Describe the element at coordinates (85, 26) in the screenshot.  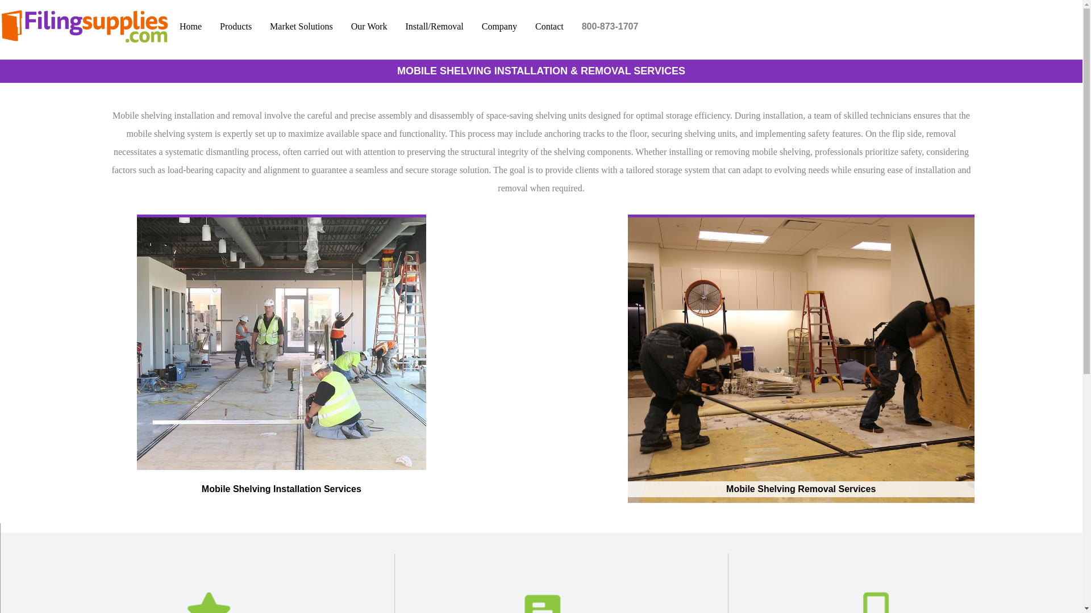
I see `filingsupplies-mobile-logo.png` at that location.